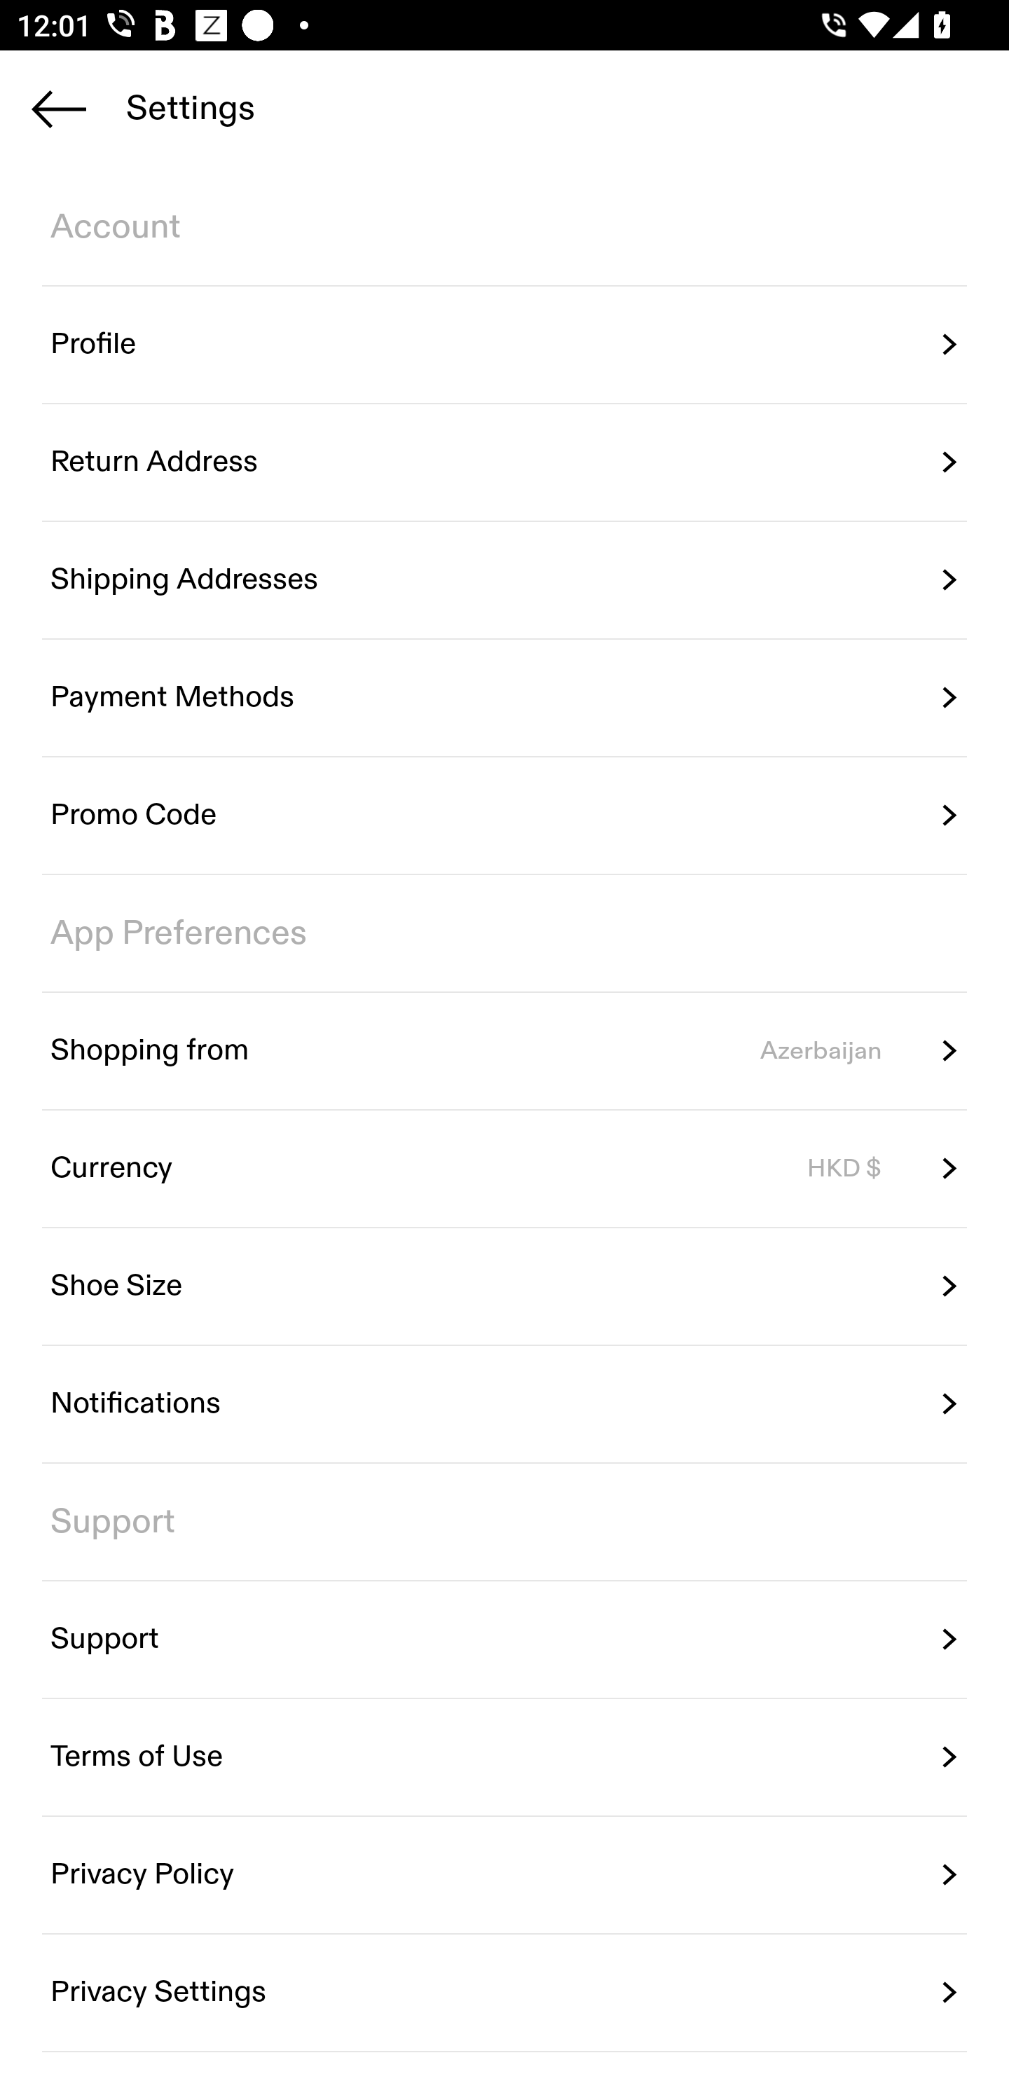 This screenshot has width=1009, height=2074. I want to click on Support, so click(504, 1640).